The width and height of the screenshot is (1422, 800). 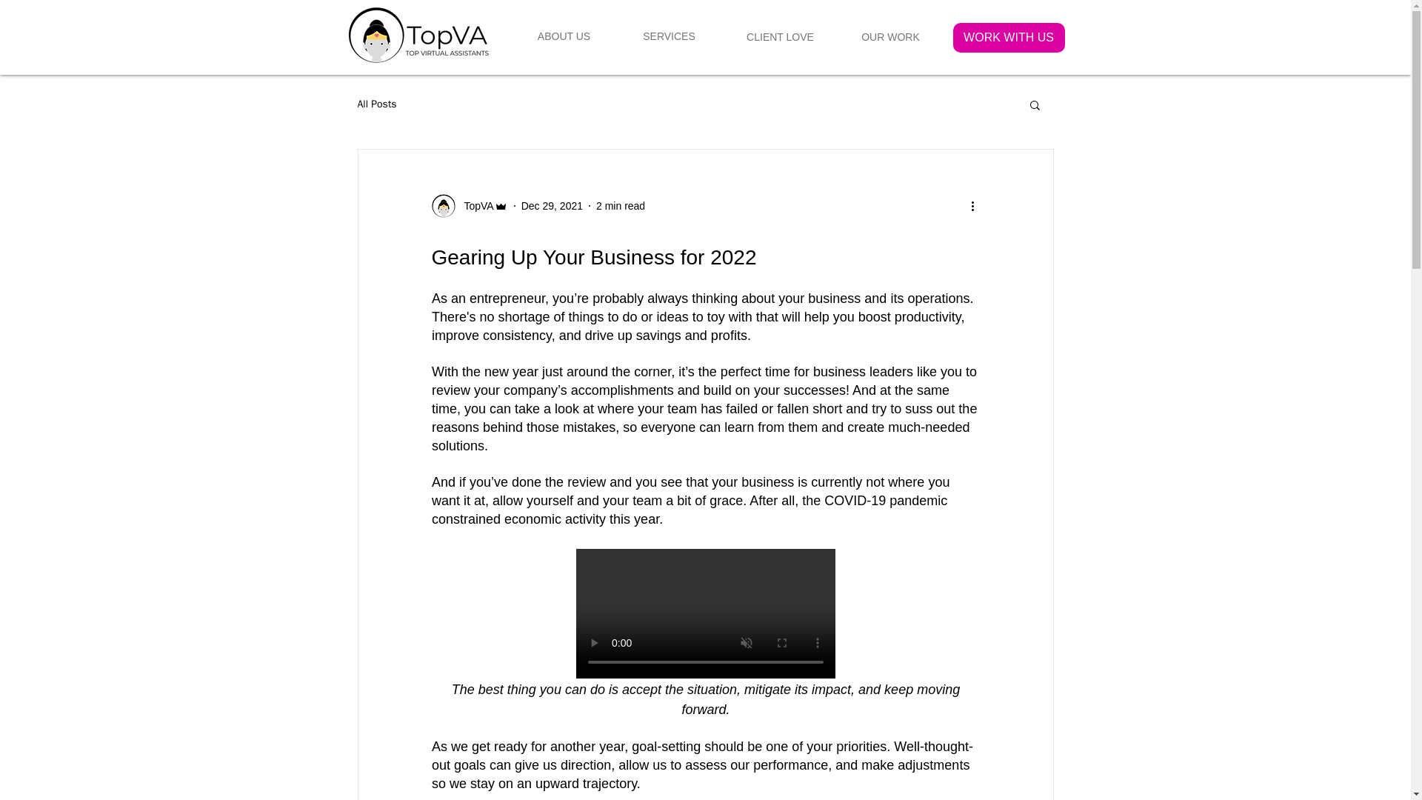 What do you see at coordinates (474, 206) in the screenshot?
I see `TopVA` at bounding box center [474, 206].